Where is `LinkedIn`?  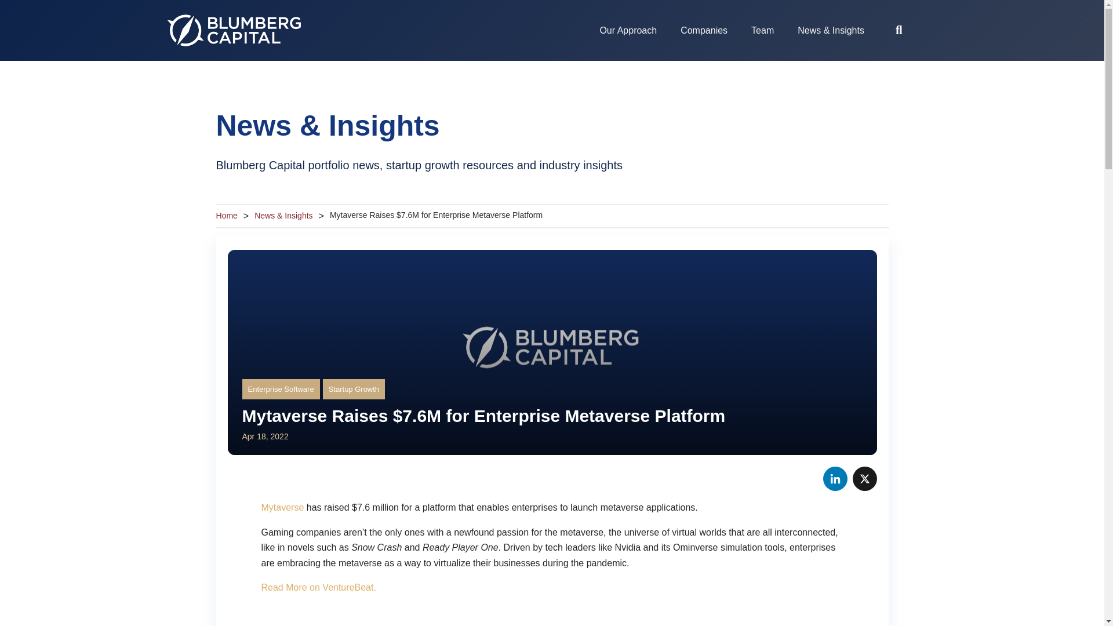 LinkedIn is located at coordinates (832, 483).